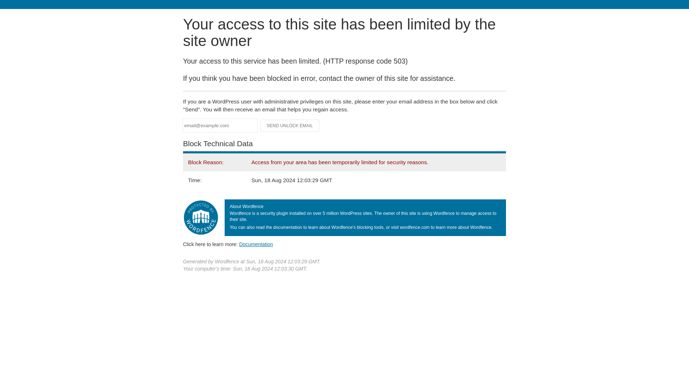 This screenshot has width=689, height=388. Describe the element at coordinates (256, 244) in the screenshot. I see `Documentation` at that location.